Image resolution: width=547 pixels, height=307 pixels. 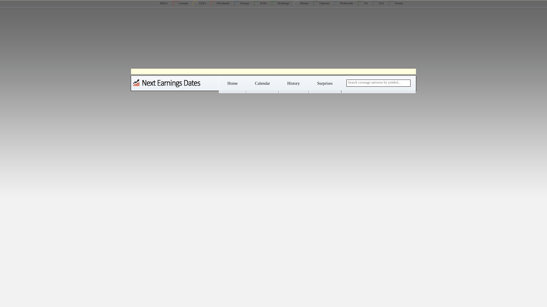 What do you see at coordinates (260, 3) in the screenshot?
I see `ETF Channel` at bounding box center [260, 3].